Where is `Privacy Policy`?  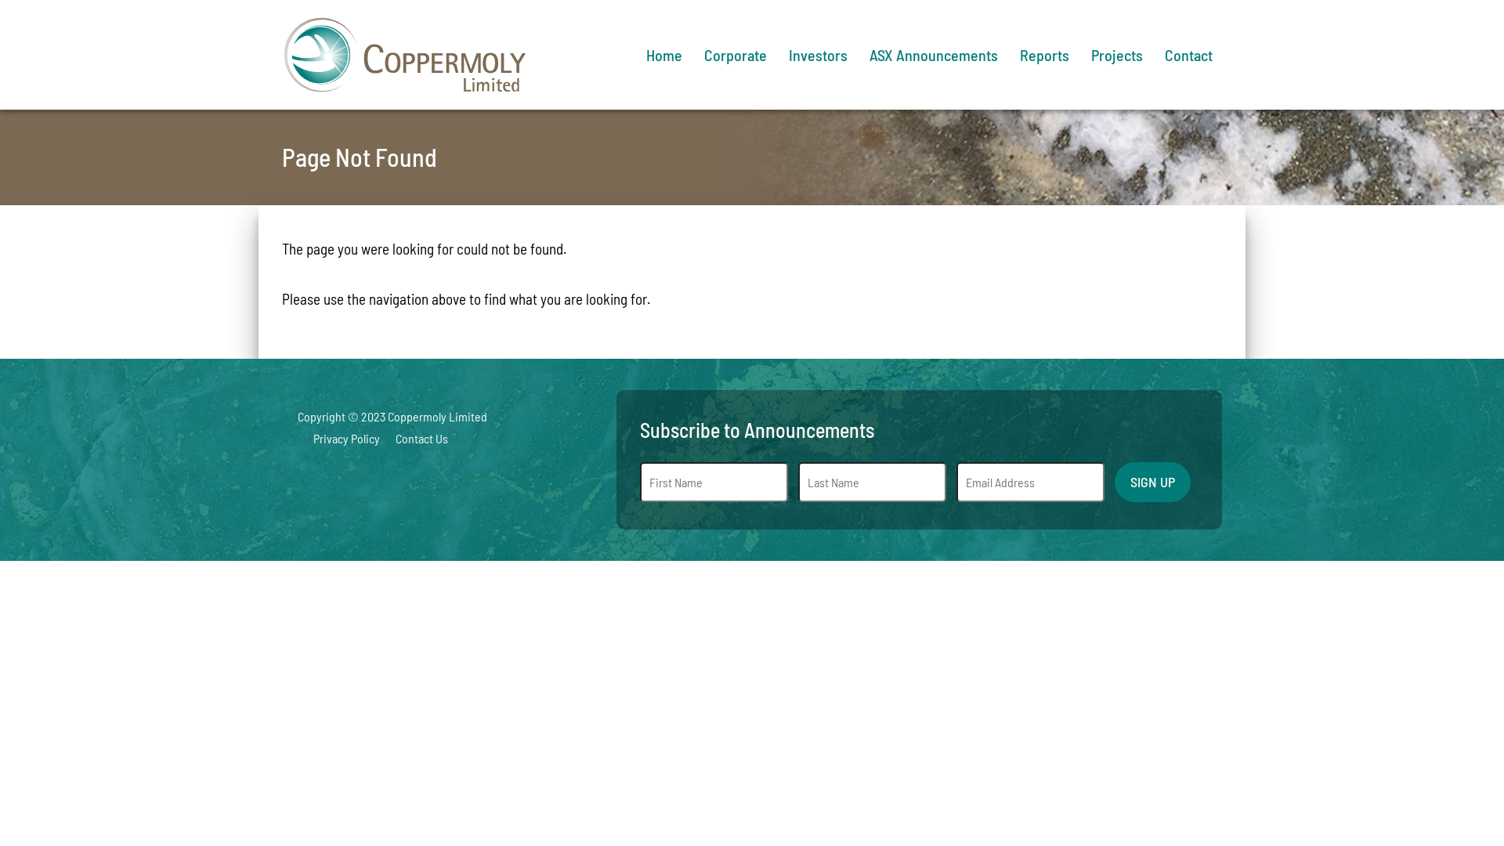 Privacy Policy is located at coordinates (338, 439).